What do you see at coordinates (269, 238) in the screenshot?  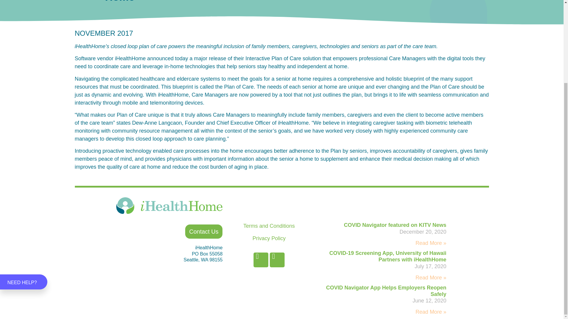 I see `Privacy Policy` at bounding box center [269, 238].